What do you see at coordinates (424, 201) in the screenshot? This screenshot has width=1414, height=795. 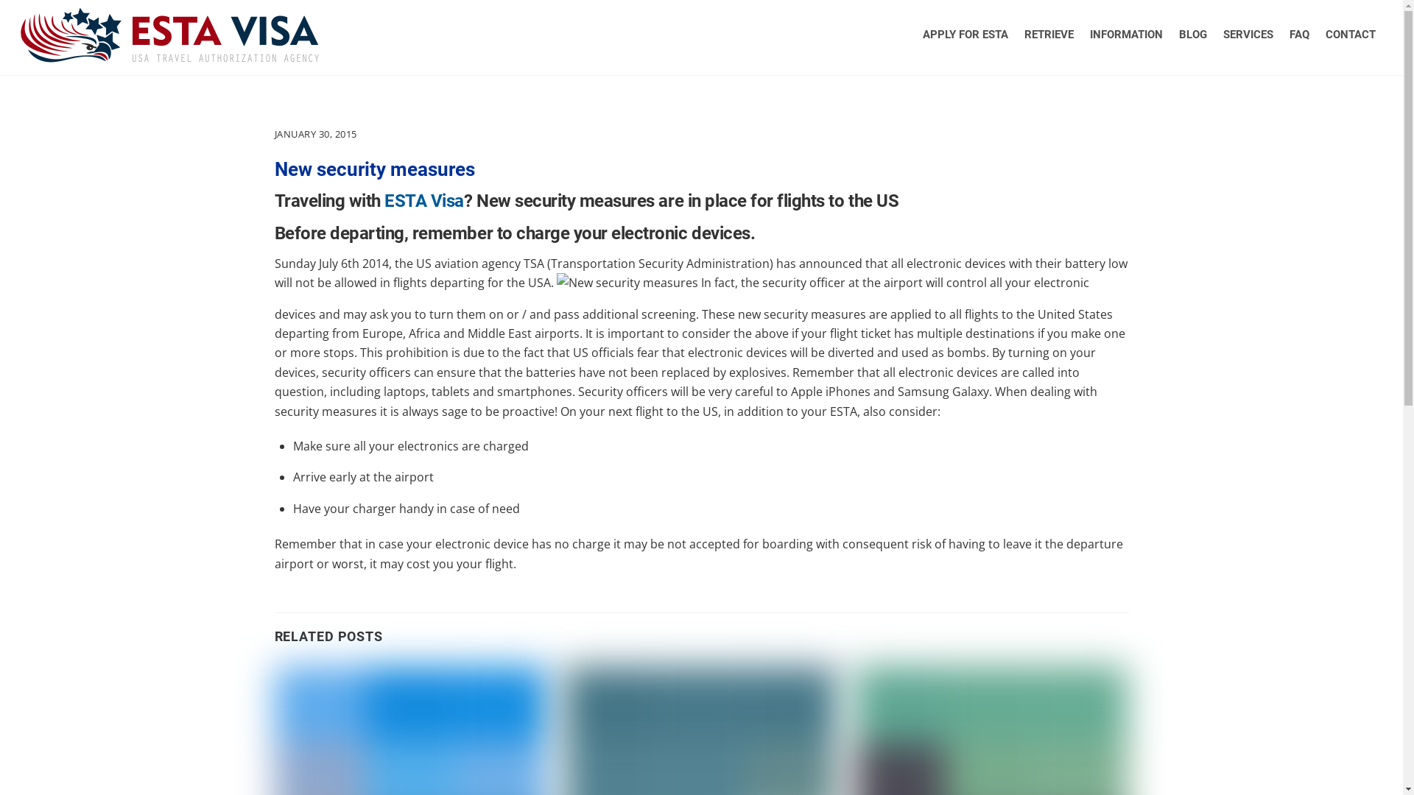 I see `ESTA Visa` at bounding box center [424, 201].